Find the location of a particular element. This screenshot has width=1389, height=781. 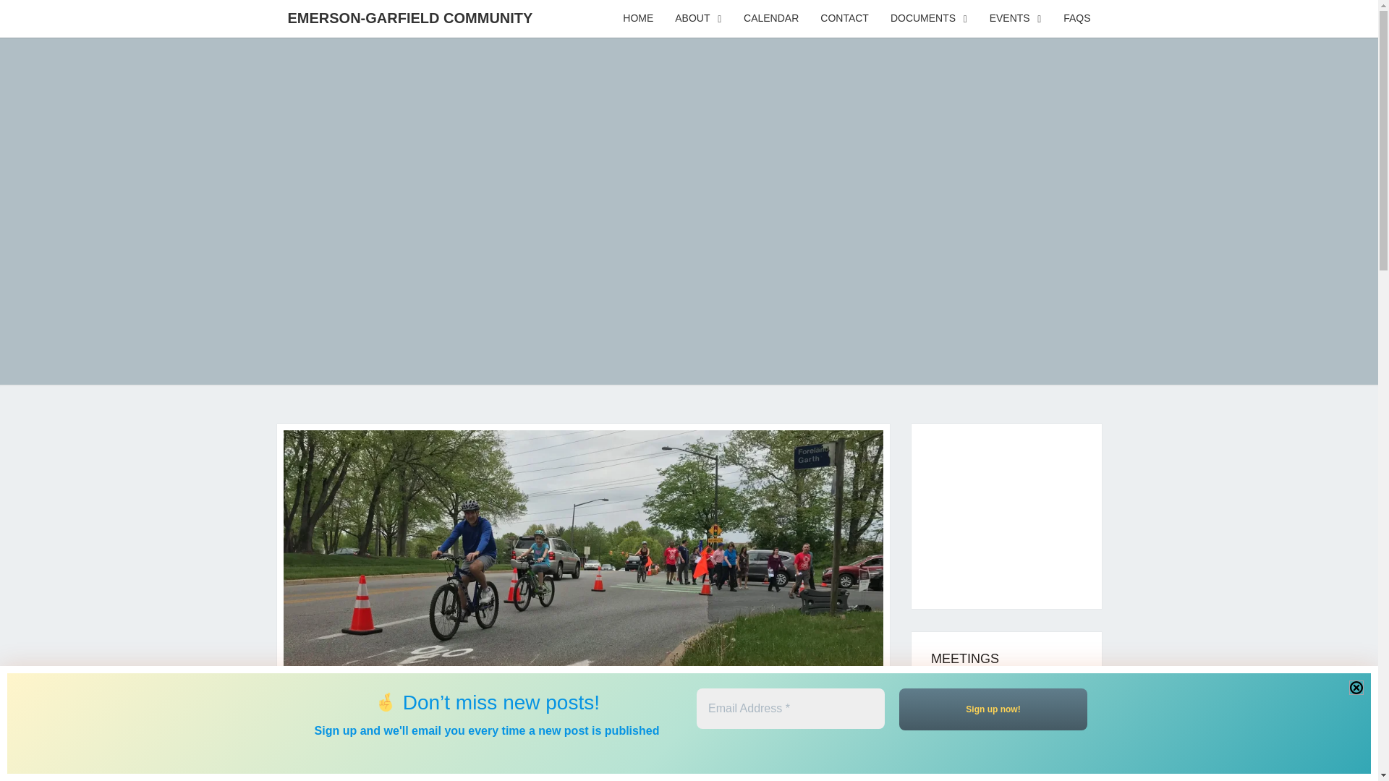

CONTACT is located at coordinates (844, 19).